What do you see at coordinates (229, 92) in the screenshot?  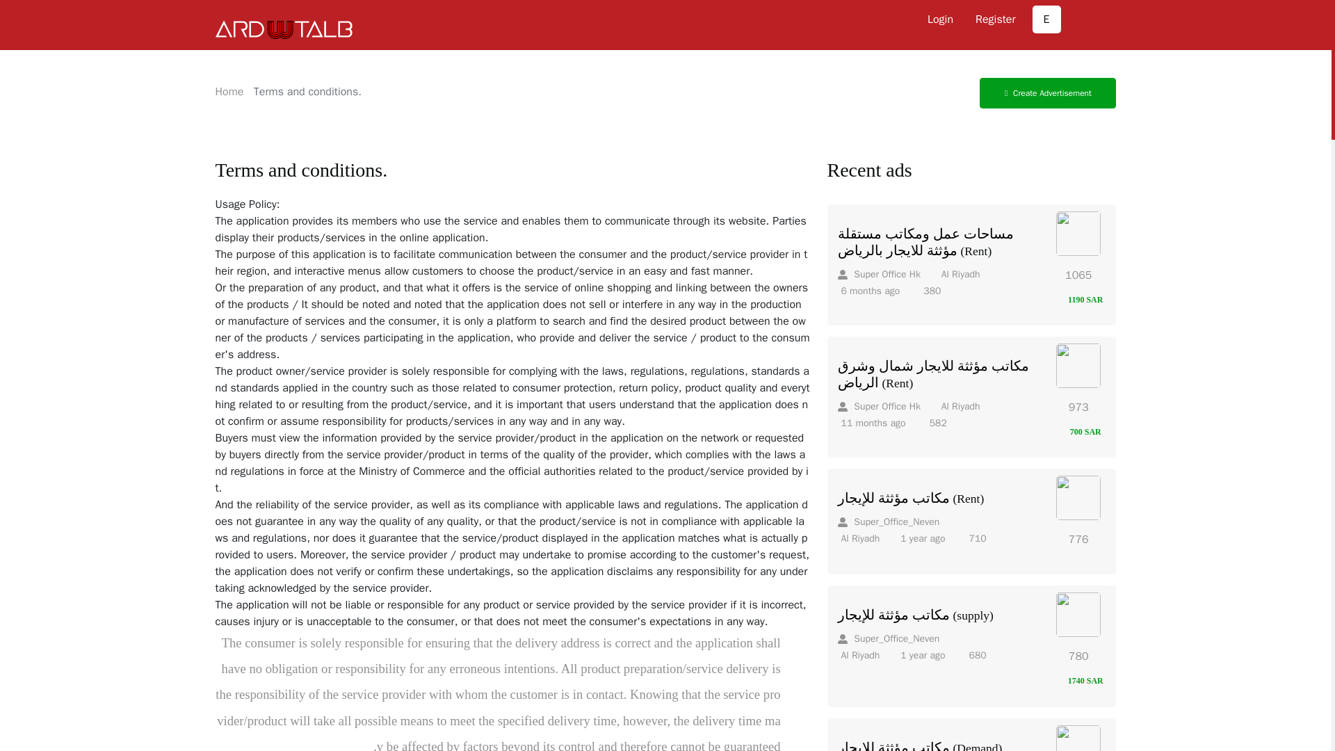 I see `Home` at bounding box center [229, 92].